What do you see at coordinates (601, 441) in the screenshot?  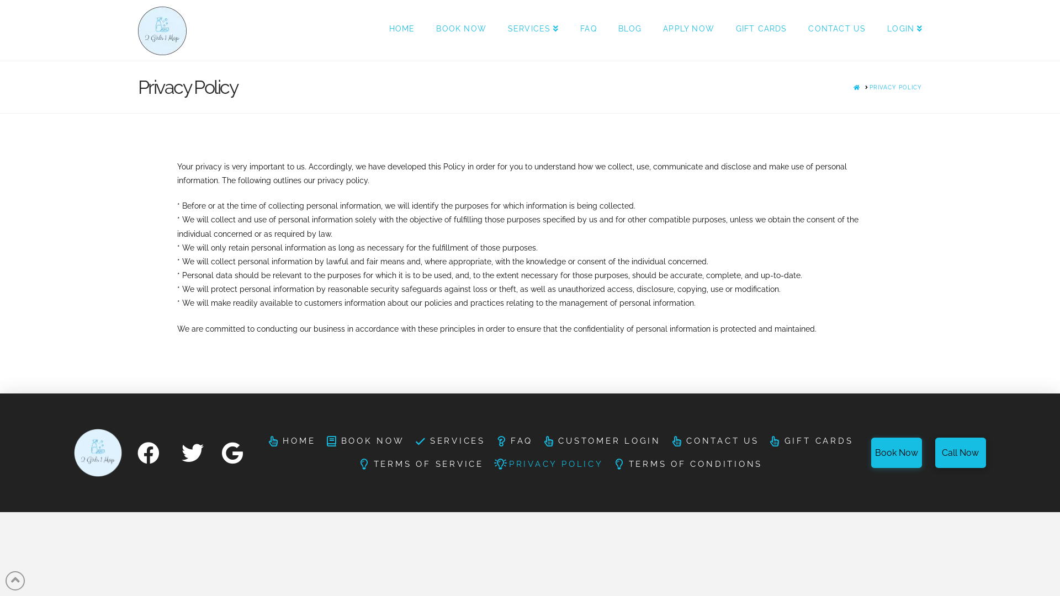 I see `CUSTOMER LOGIN` at bounding box center [601, 441].